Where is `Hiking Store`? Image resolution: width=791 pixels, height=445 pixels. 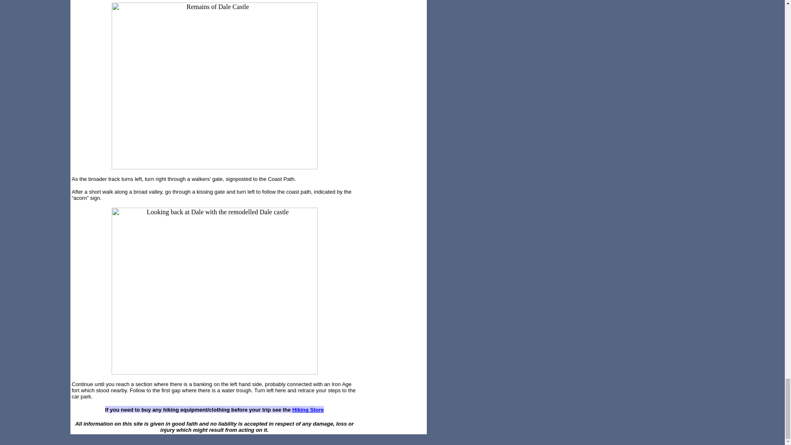
Hiking Store is located at coordinates (307, 410).